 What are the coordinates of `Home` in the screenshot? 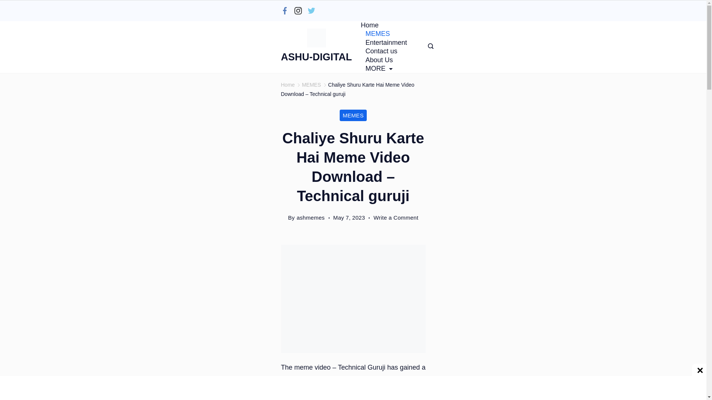 It's located at (372, 25).